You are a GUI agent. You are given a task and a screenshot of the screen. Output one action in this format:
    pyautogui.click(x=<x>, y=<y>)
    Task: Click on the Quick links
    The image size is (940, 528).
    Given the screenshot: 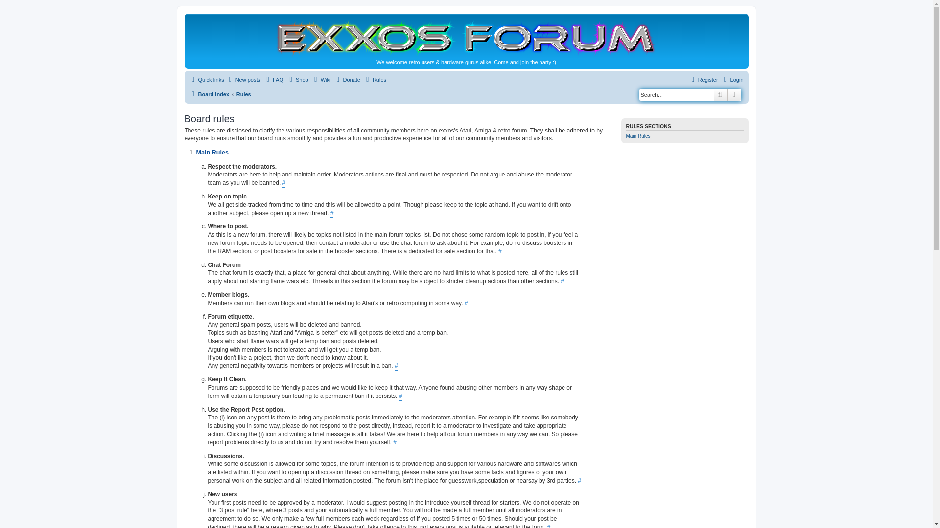 What is the action you would take?
    pyautogui.click(x=206, y=79)
    